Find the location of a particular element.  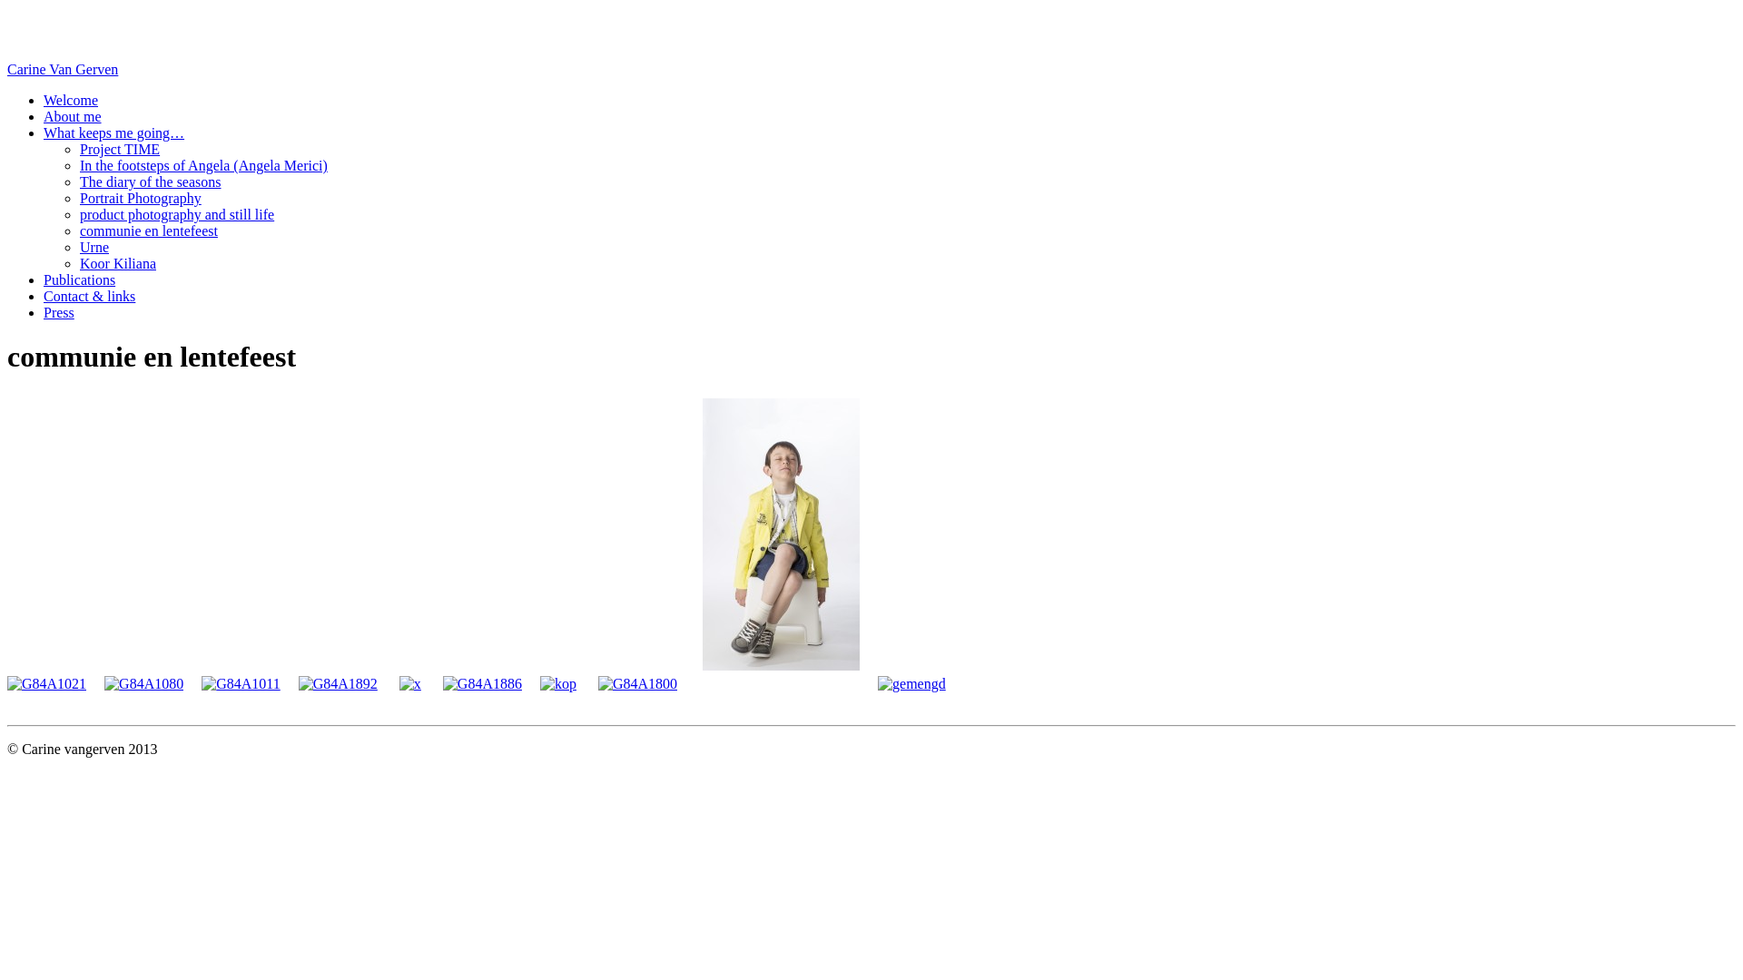

Contact & links is located at coordinates (89, 296).